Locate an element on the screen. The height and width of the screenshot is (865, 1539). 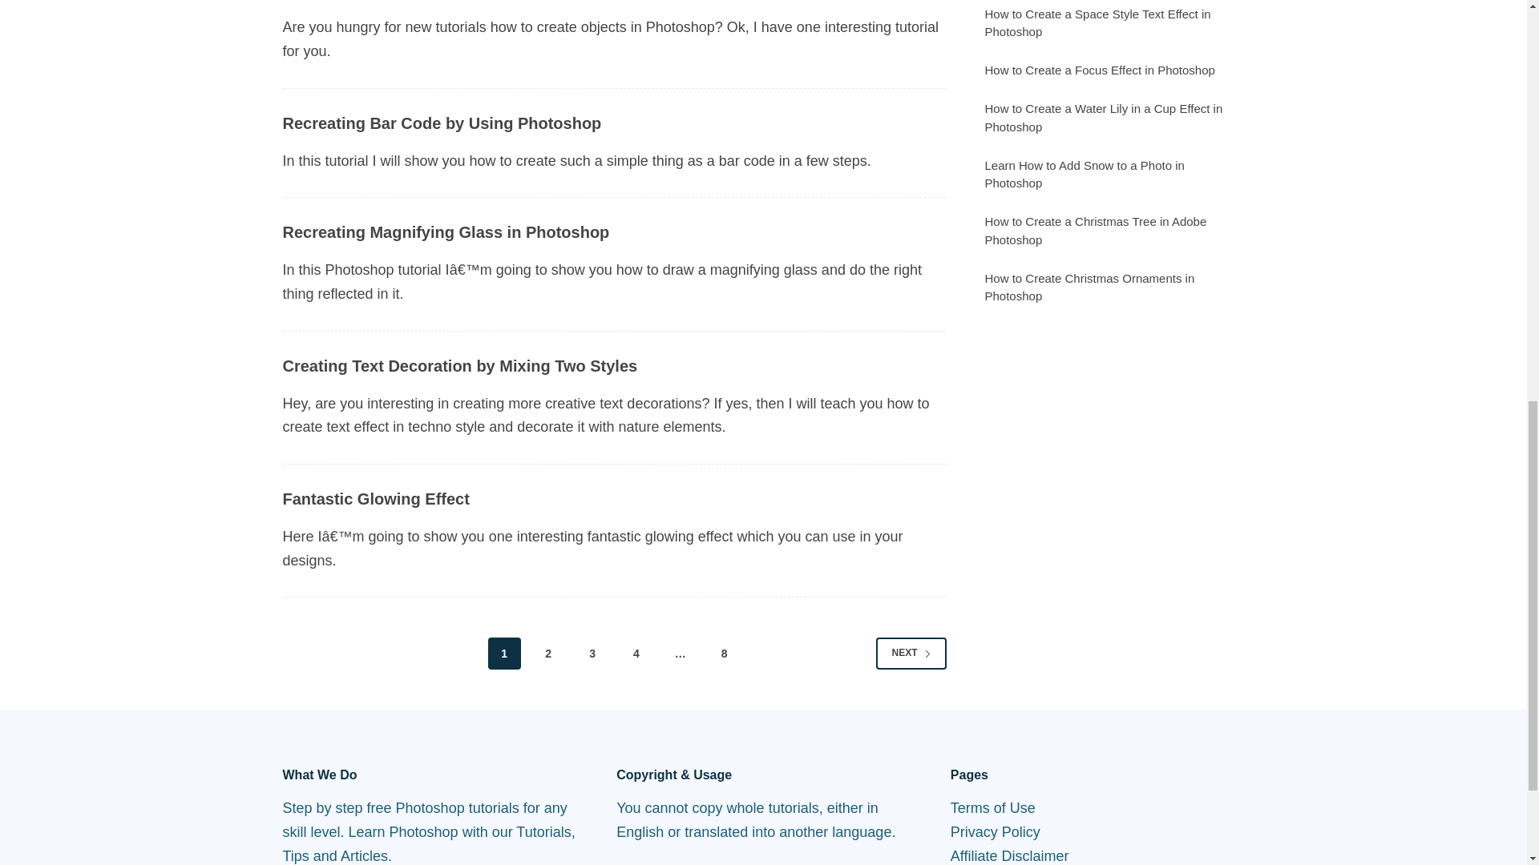
NEXT is located at coordinates (911, 653).